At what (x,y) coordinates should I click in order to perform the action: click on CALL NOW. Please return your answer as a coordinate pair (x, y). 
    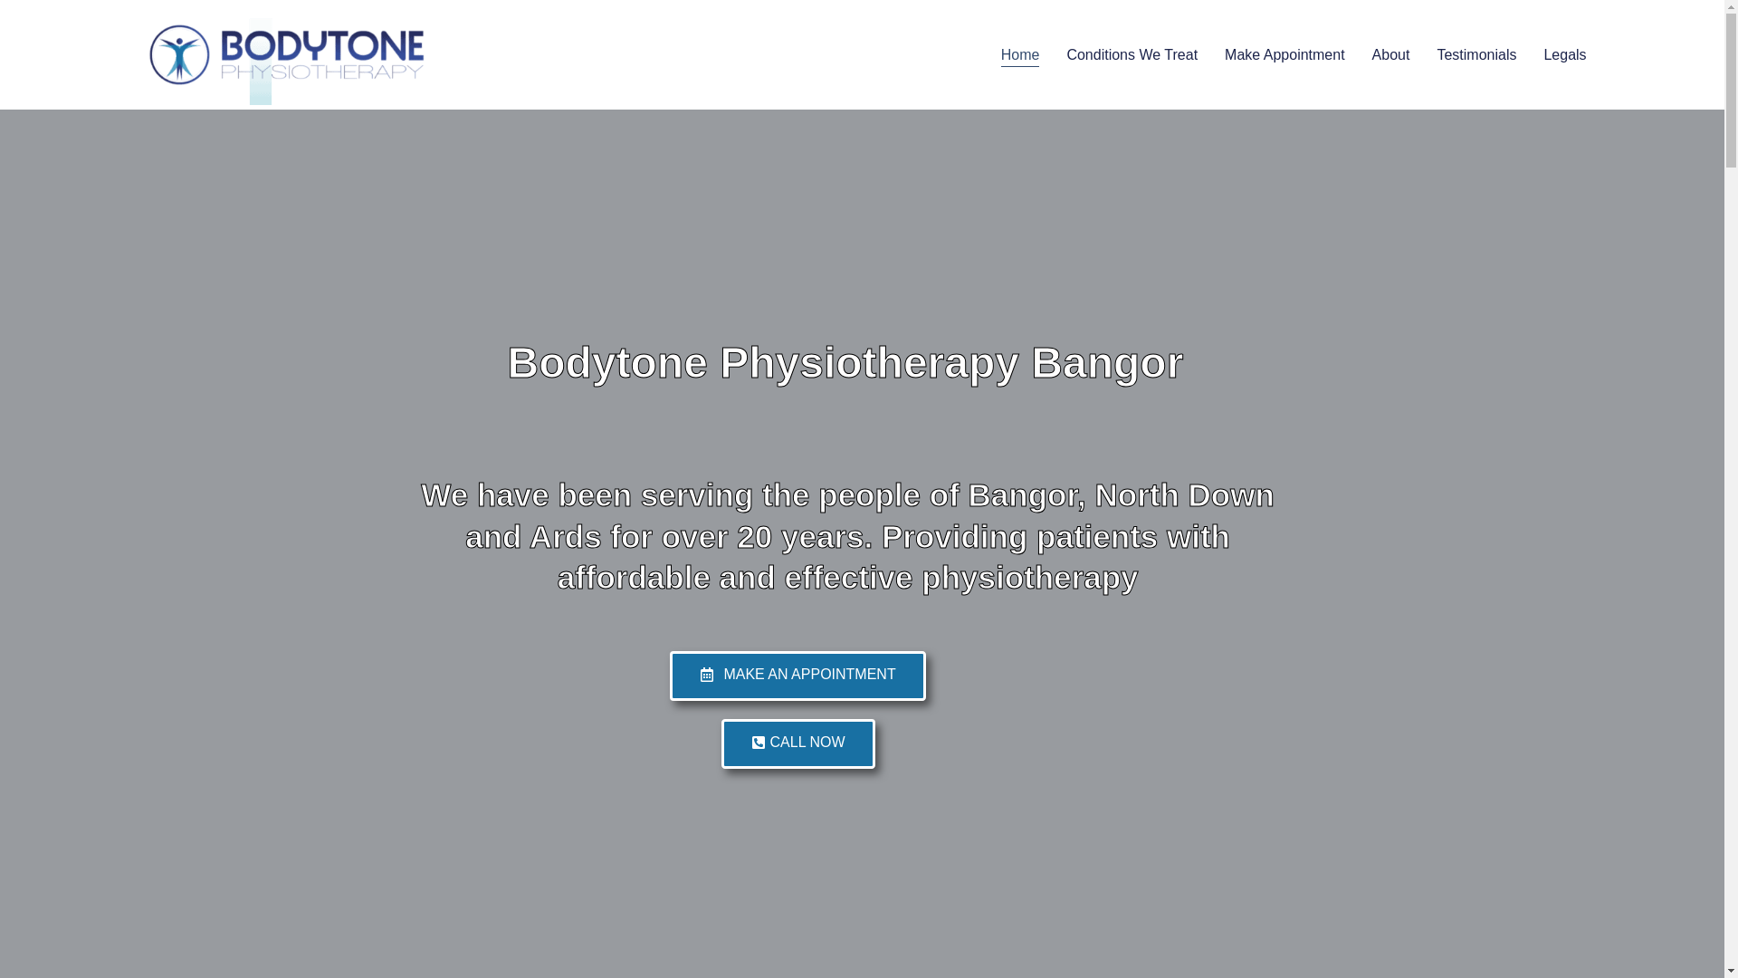
    Looking at the image, I should click on (798, 743).